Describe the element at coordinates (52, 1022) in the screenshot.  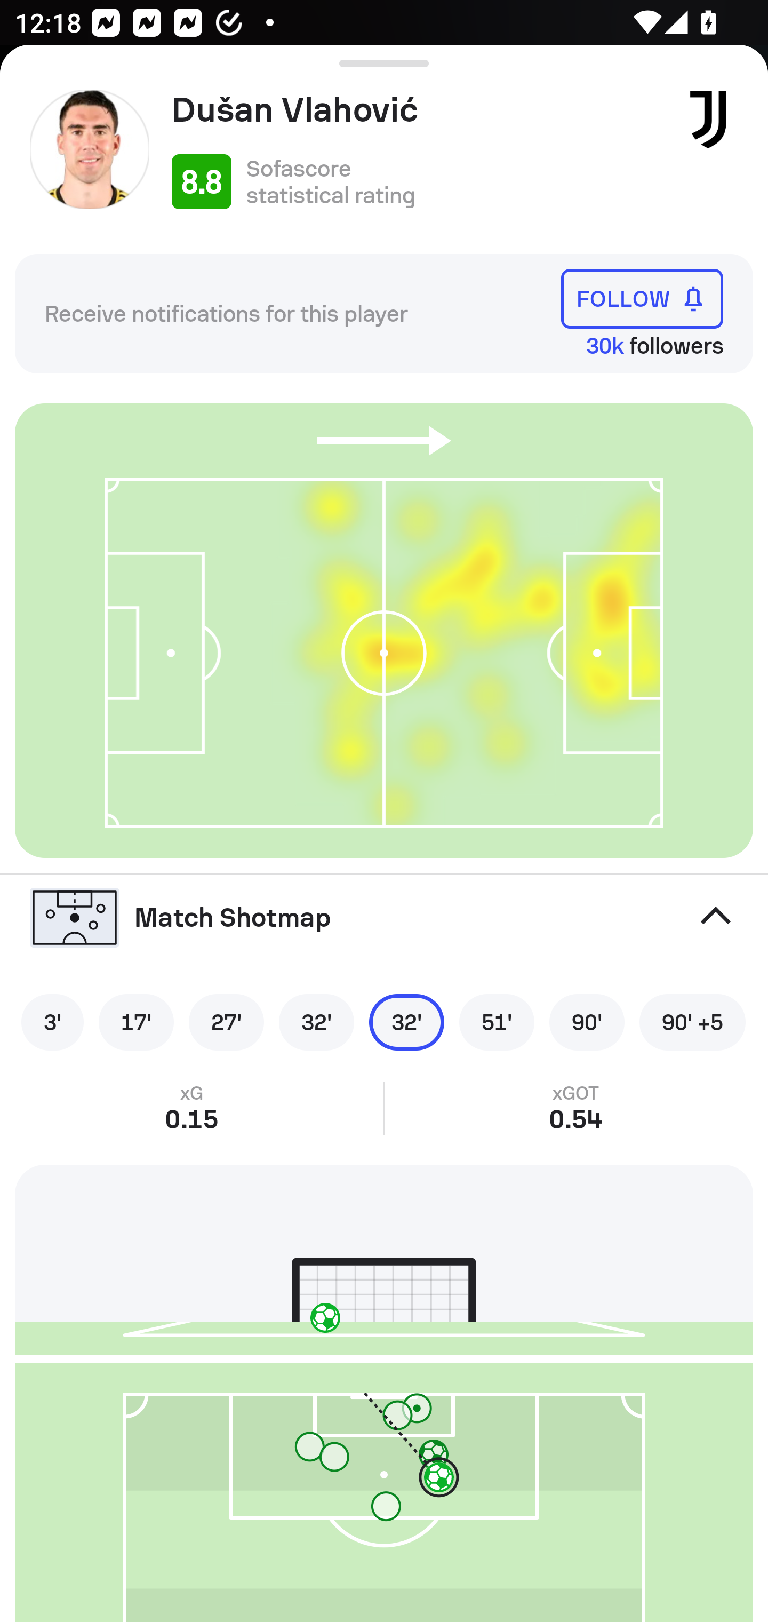
I see `3'` at that location.